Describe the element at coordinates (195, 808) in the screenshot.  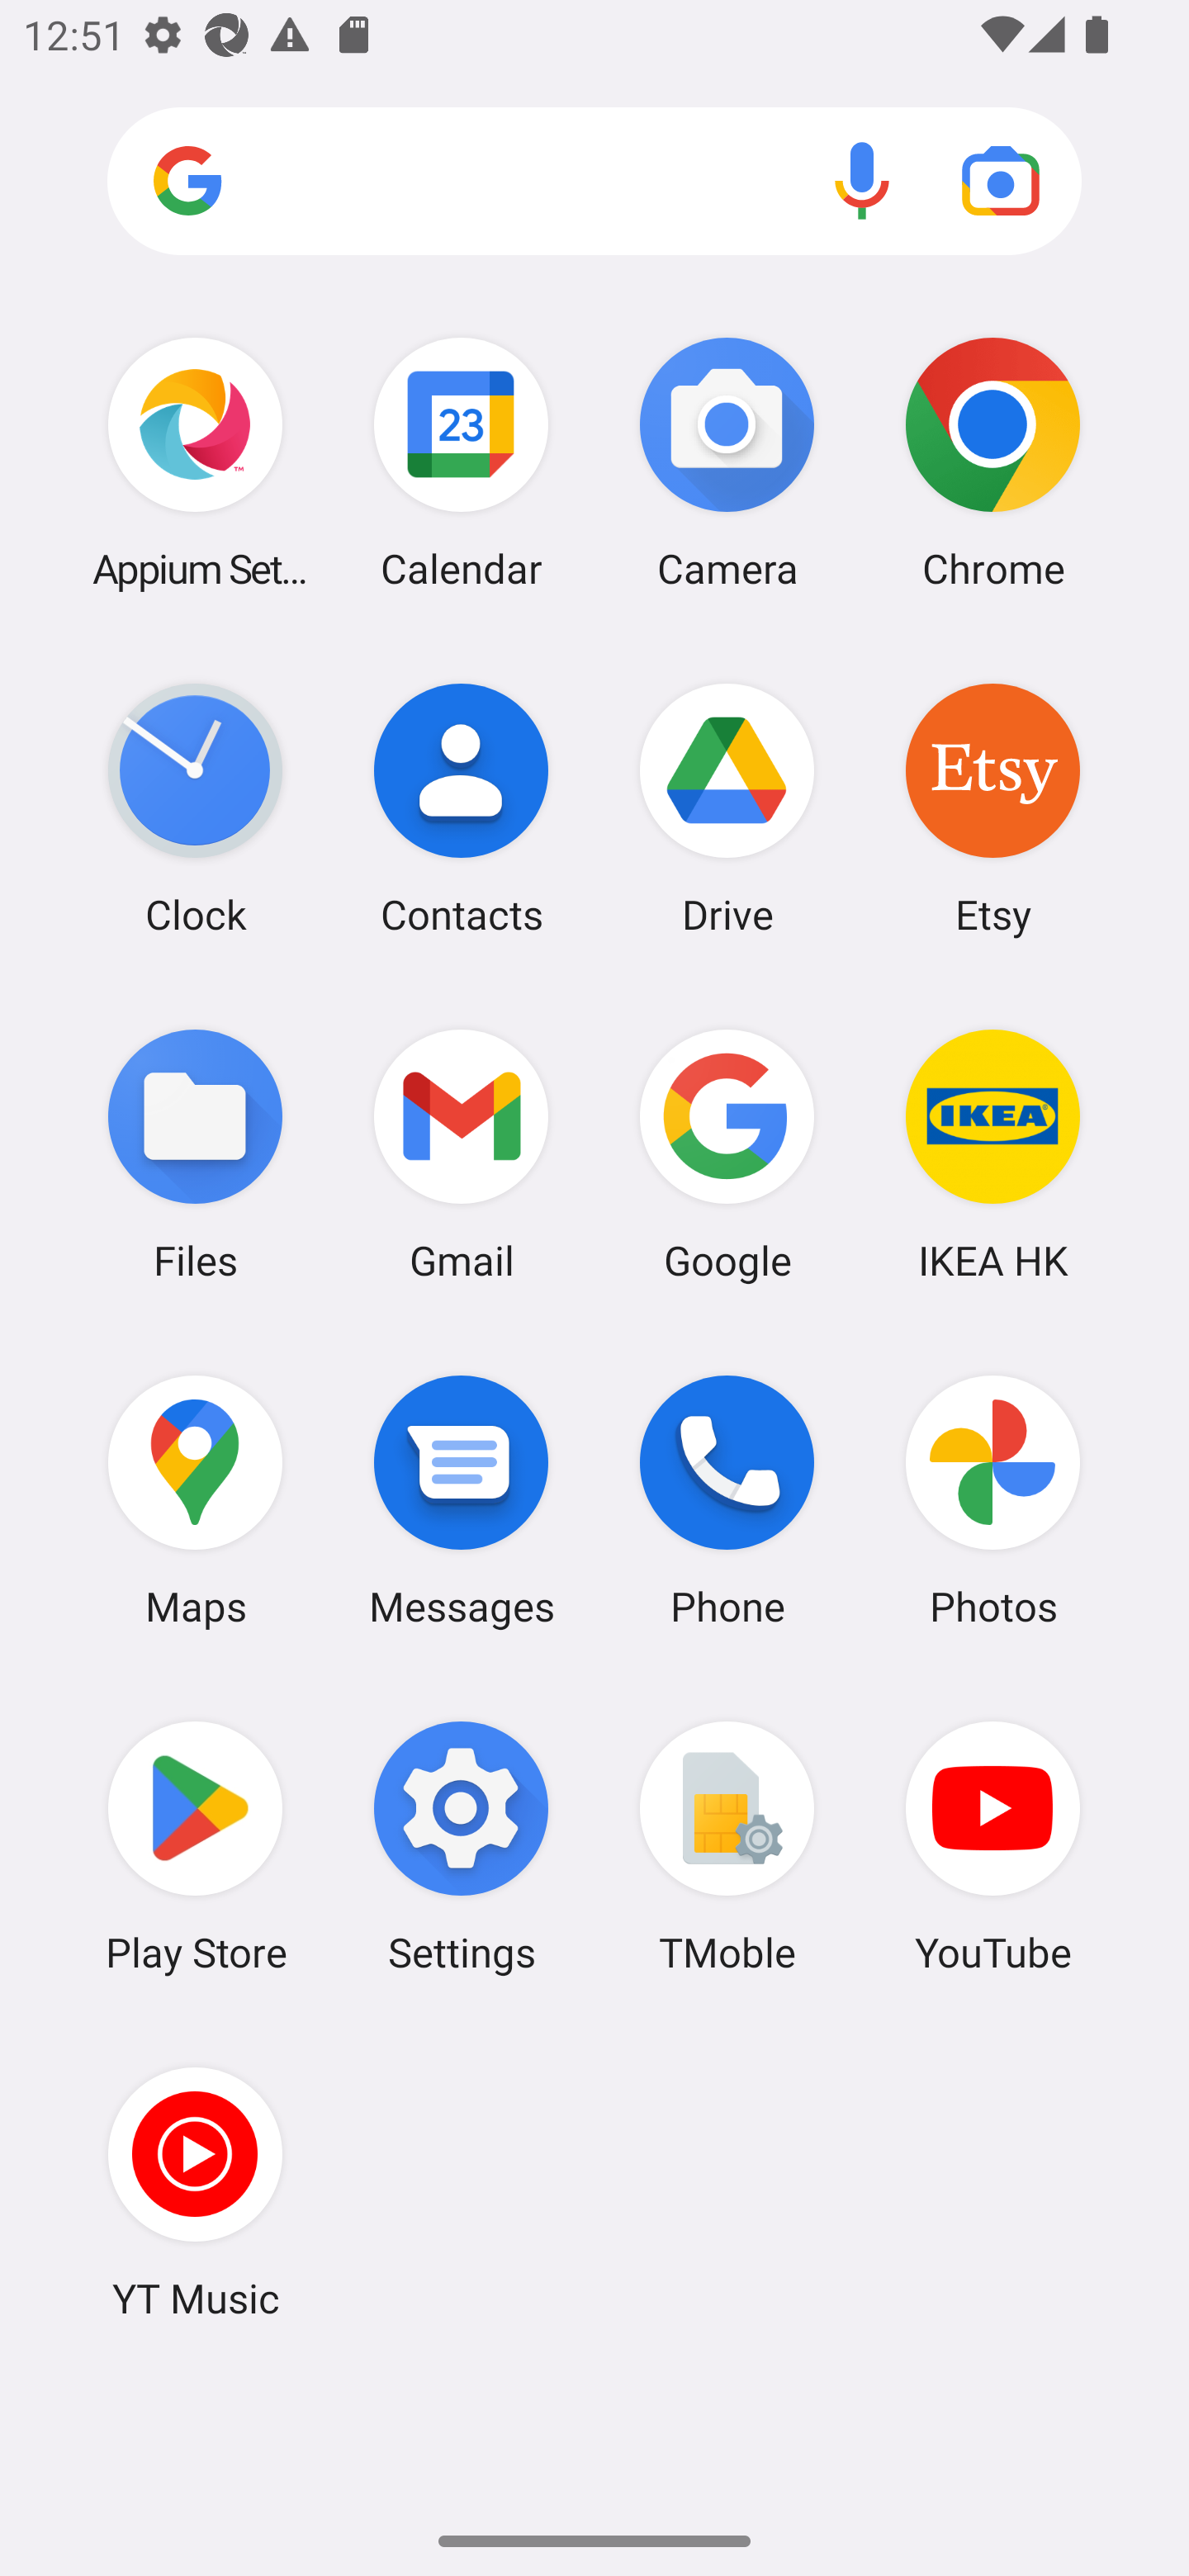
I see `Clock` at that location.